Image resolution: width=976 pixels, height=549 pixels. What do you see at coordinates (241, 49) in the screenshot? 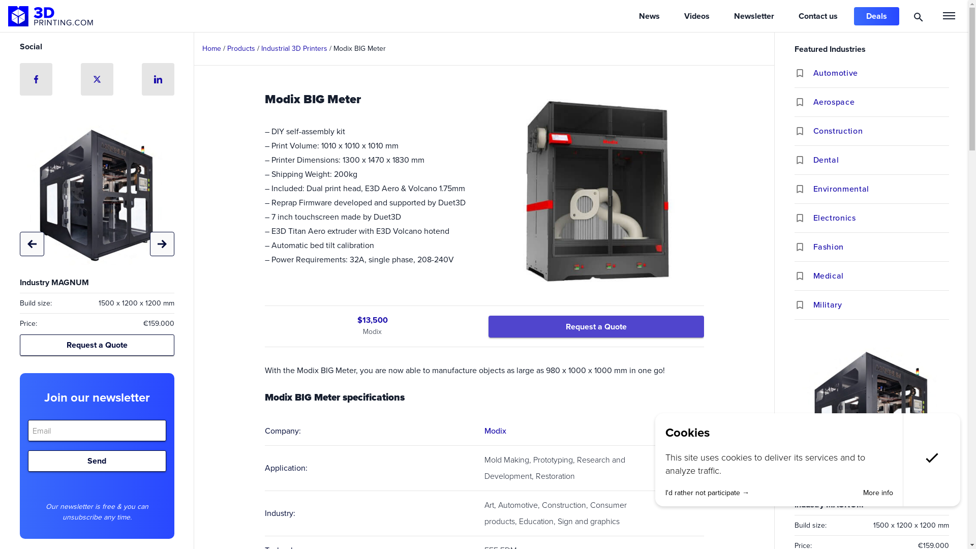
I see `Products` at bounding box center [241, 49].